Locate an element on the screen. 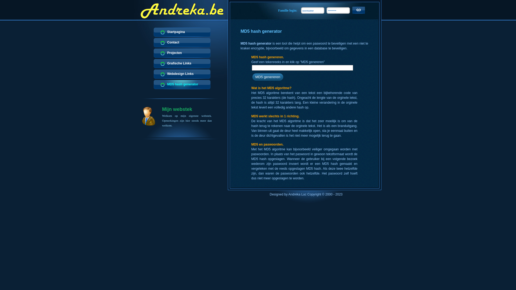 This screenshot has width=516, height=290. Contact is located at coordinates (182, 43).